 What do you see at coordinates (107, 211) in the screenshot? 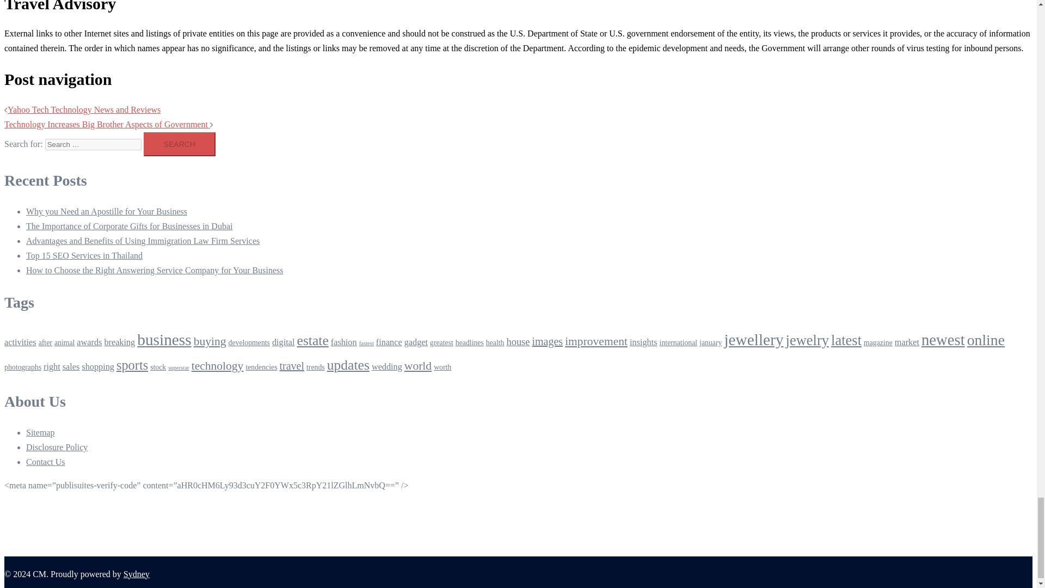
I see `Why you Need an Apostille for Your Business` at bounding box center [107, 211].